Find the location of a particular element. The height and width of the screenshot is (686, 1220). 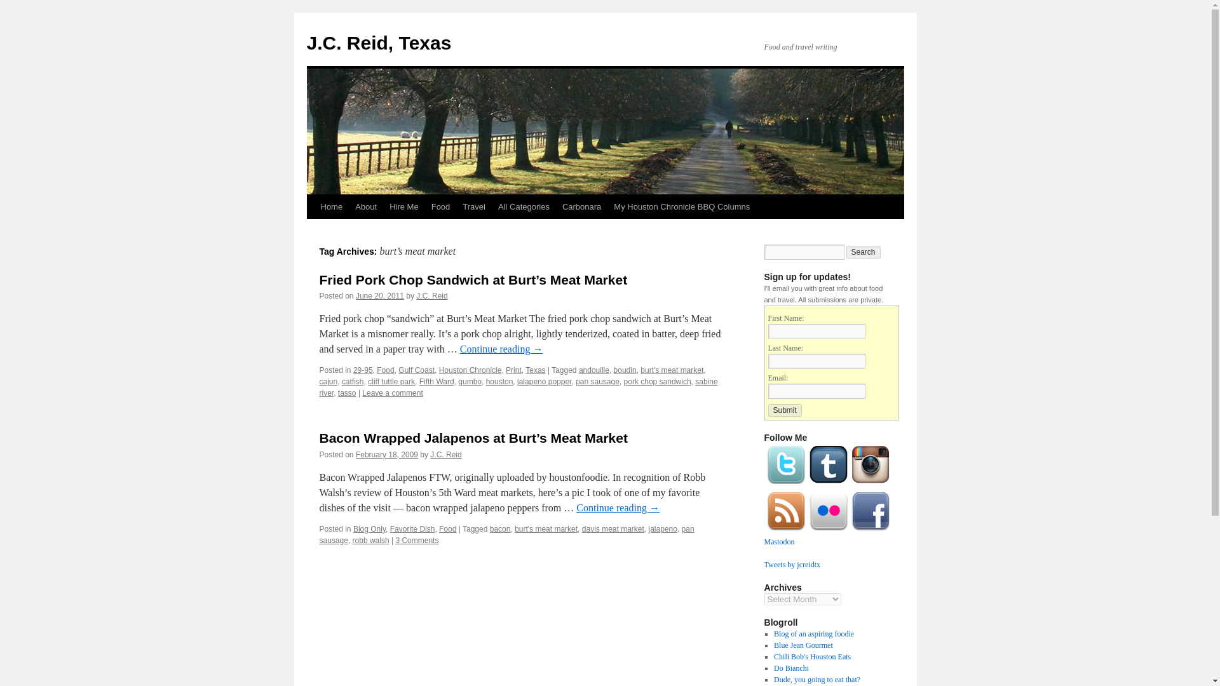

All Categories is located at coordinates (524, 206).